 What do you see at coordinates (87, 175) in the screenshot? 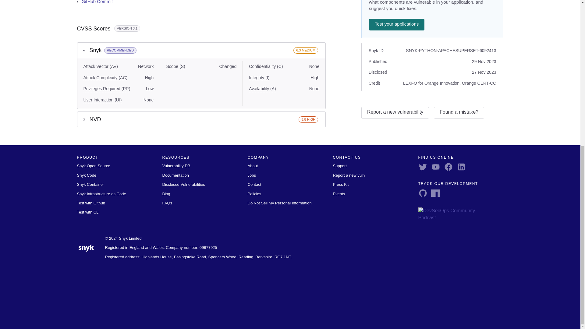
I see `Snyk Code` at bounding box center [87, 175].